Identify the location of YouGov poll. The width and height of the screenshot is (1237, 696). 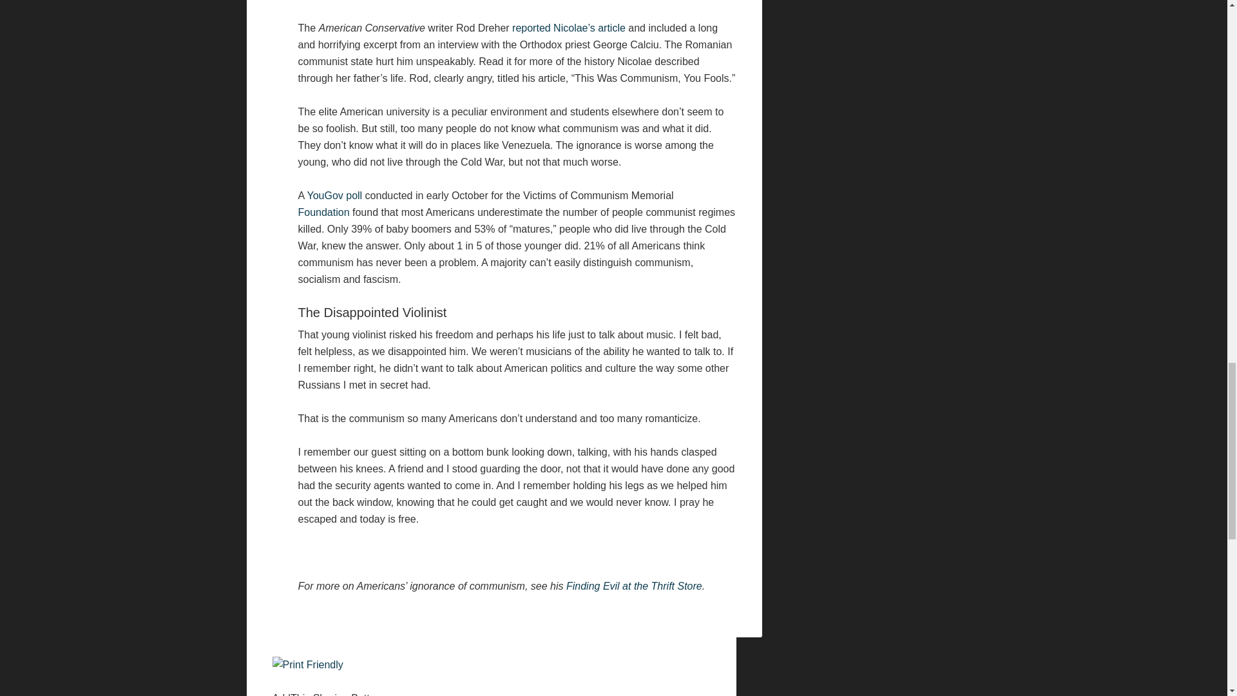
(334, 195).